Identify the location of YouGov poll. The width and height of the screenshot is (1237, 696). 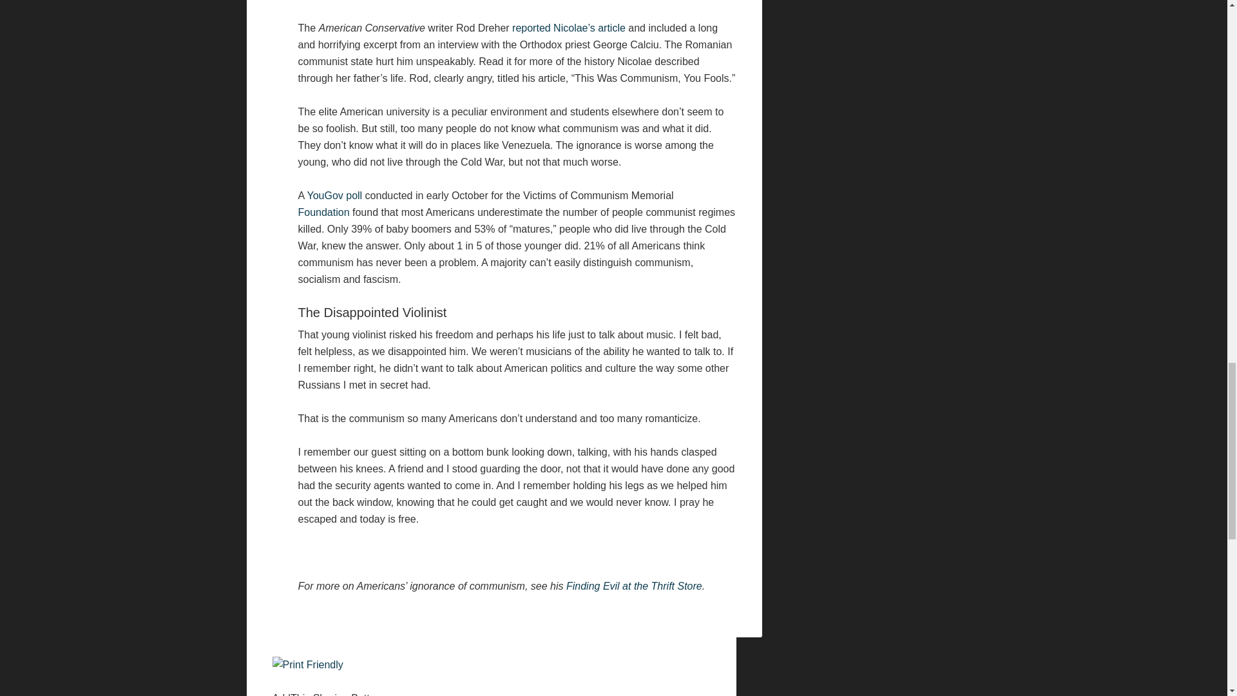
(334, 195).